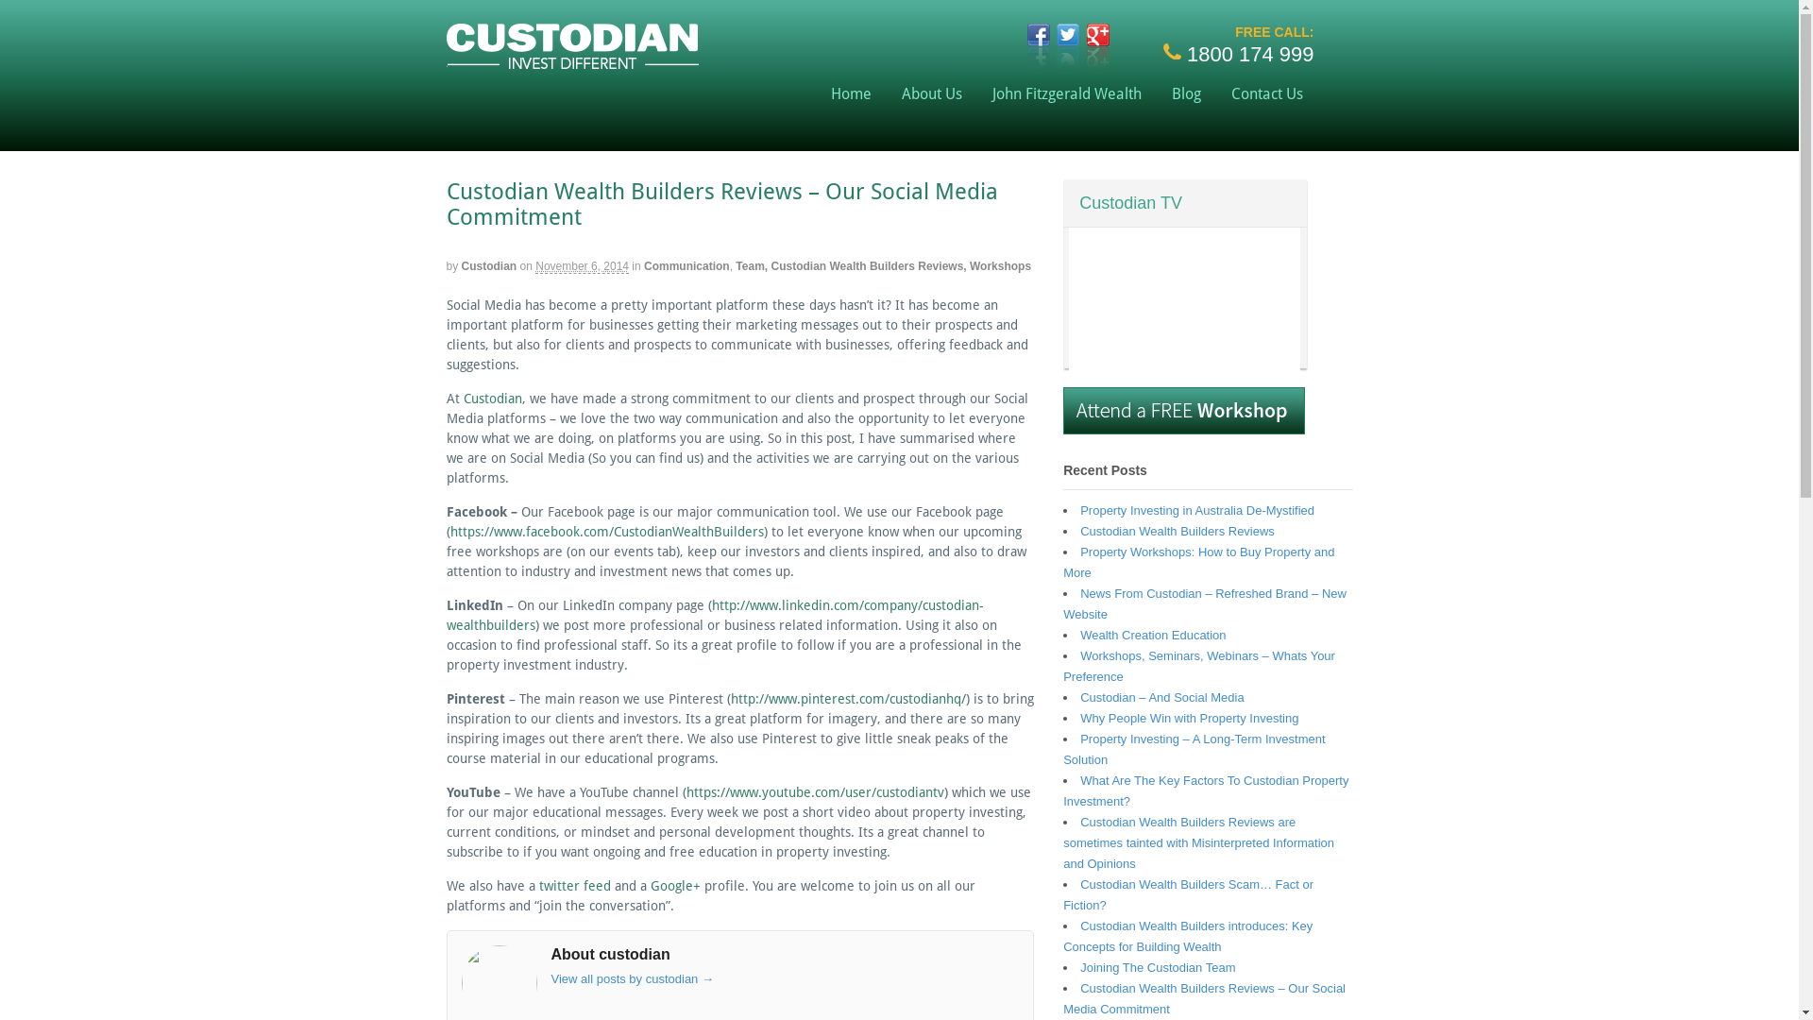 Image resolution: width=1813 pixels, height=1020 pixels. Describe the element at coordinates (1267, 94) in the screenshot. I see `Contact Us` at that location.